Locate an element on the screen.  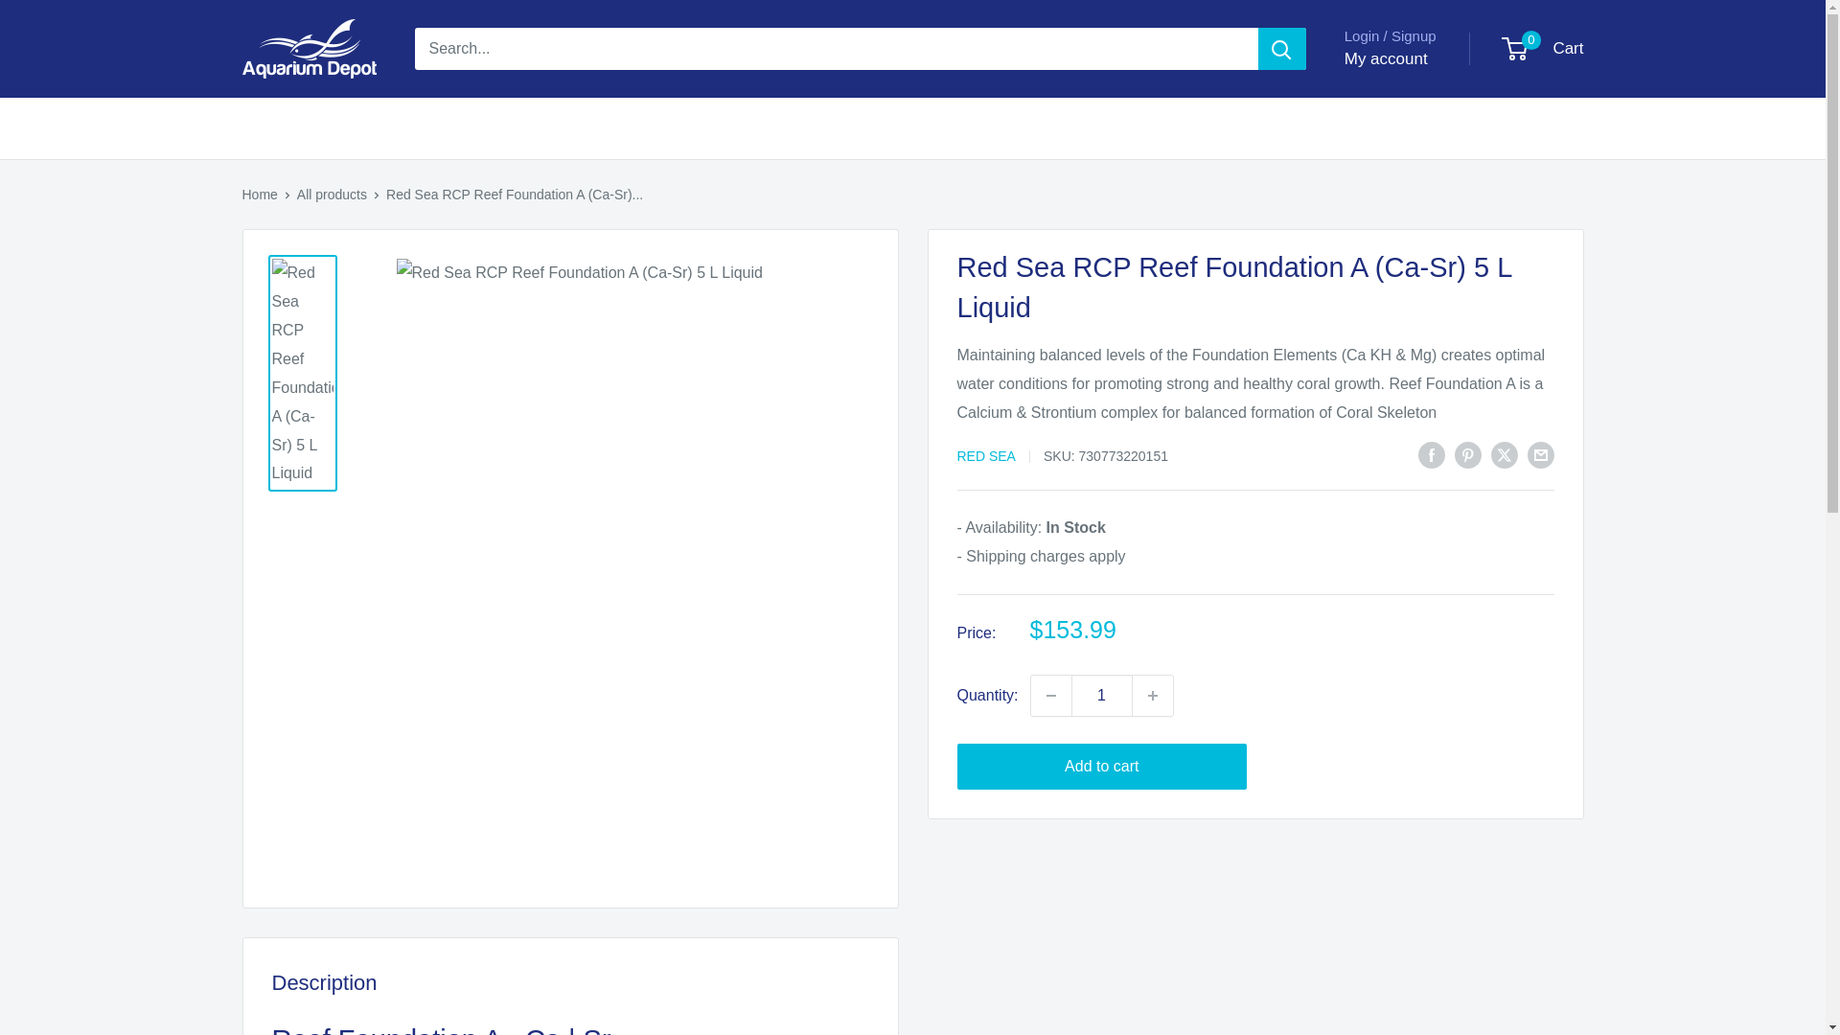
Increase quantity by 1 is located at coordinates (1153, 696).